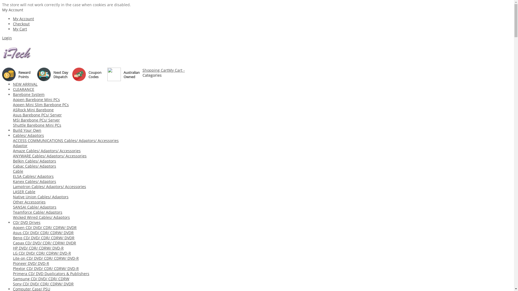 This screenshot has height=291, width=518. I want to click on Shuttle Barebone Mini PCs, so click(37, 125).